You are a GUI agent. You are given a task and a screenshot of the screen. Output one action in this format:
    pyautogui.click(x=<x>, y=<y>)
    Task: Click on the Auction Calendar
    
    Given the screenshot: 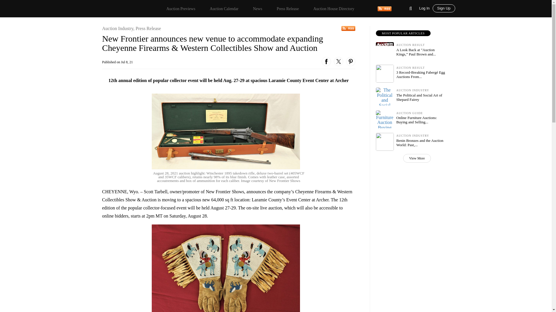 What is the action you would take?
    pyautogui.click(x=224, y=9)
    